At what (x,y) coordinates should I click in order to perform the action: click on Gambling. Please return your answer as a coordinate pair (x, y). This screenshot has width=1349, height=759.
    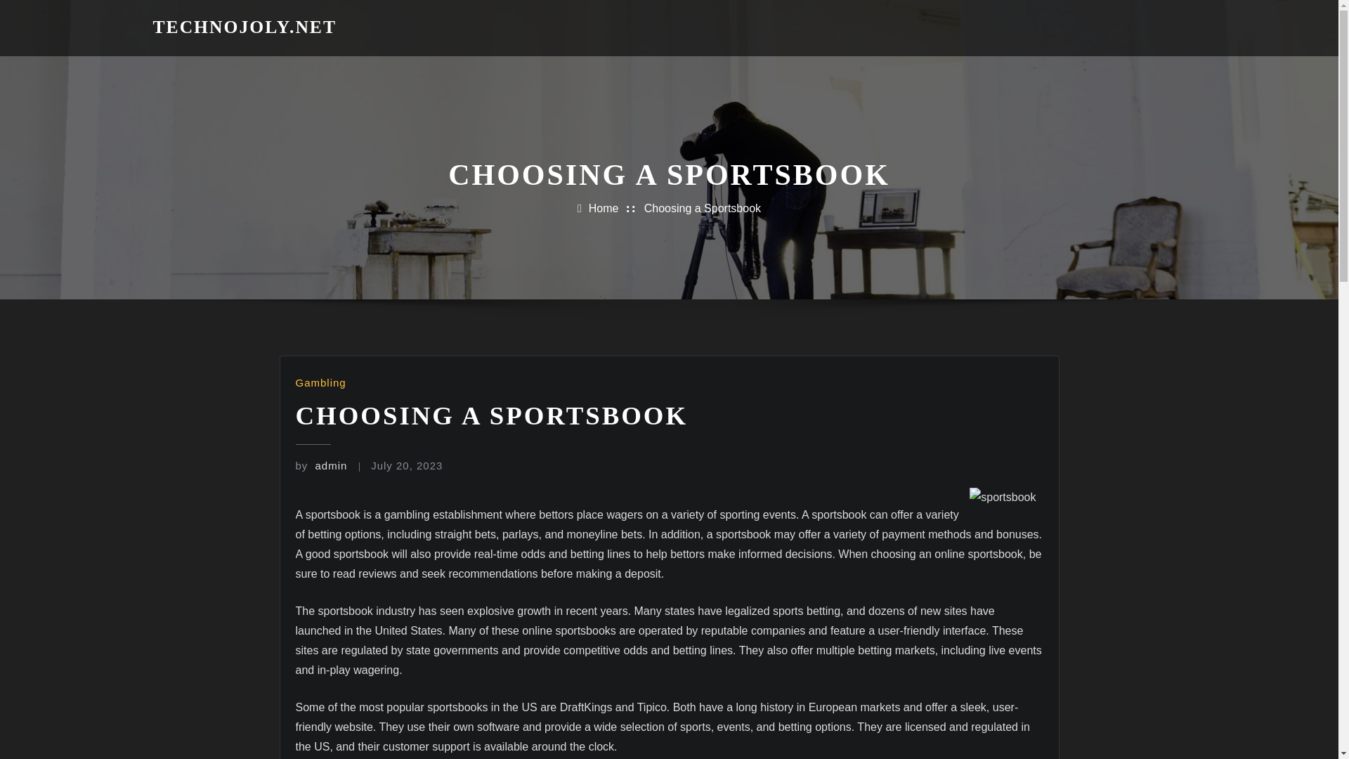
    Looking at the image, I should click on (320, 382).